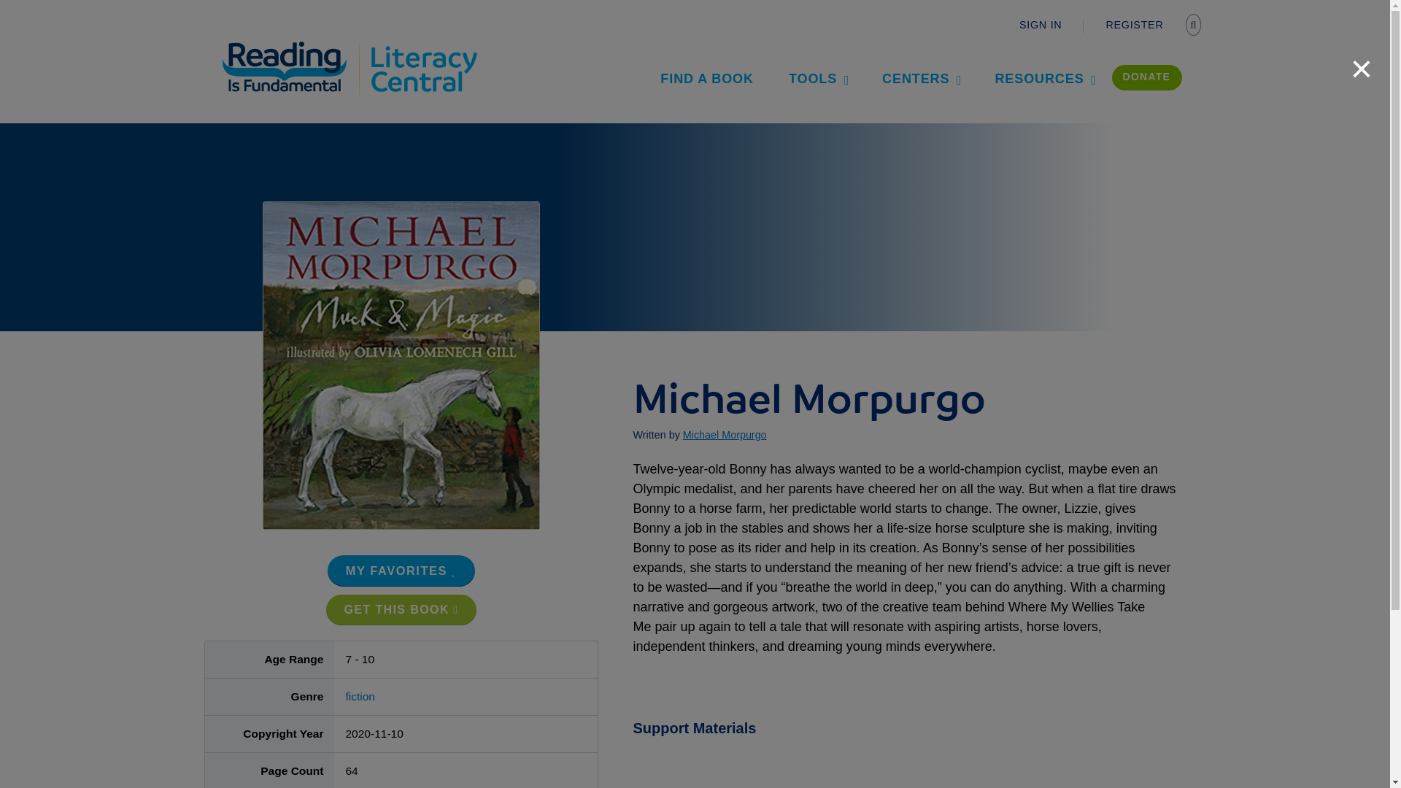 This screenshot has width=1401, height=788. I want to click on Home, so click(293, 45).